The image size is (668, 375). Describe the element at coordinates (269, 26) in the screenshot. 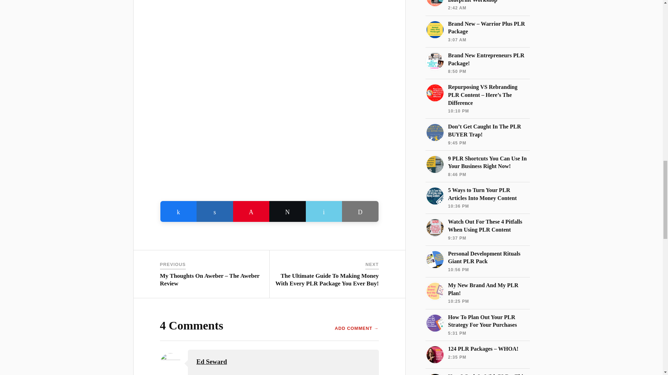

I see `YouTube video player` at that location.